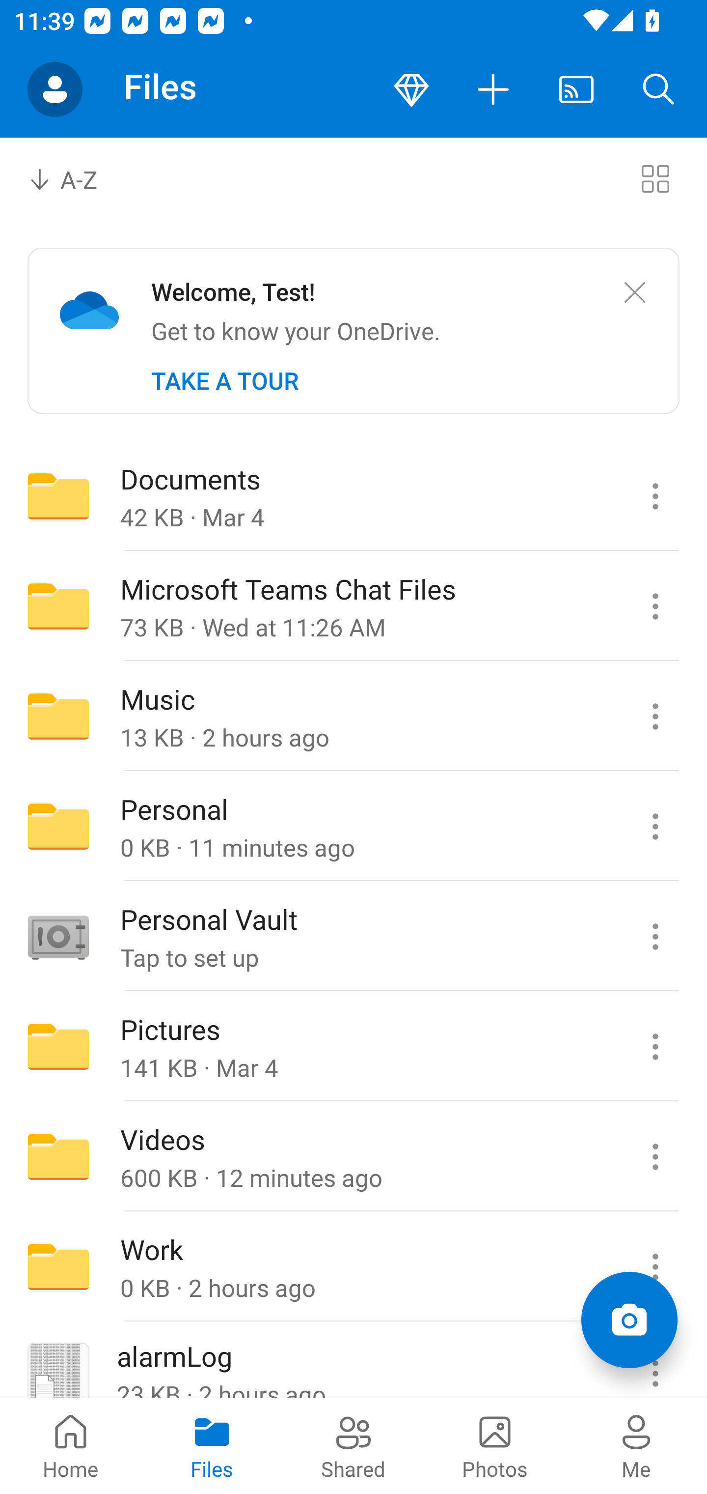 The width and height of the screenshot is (707, 1494). What do you see at coordinates (655, 716) in the screenshot?
I see `Music commands` at bounding box center [655, 716].